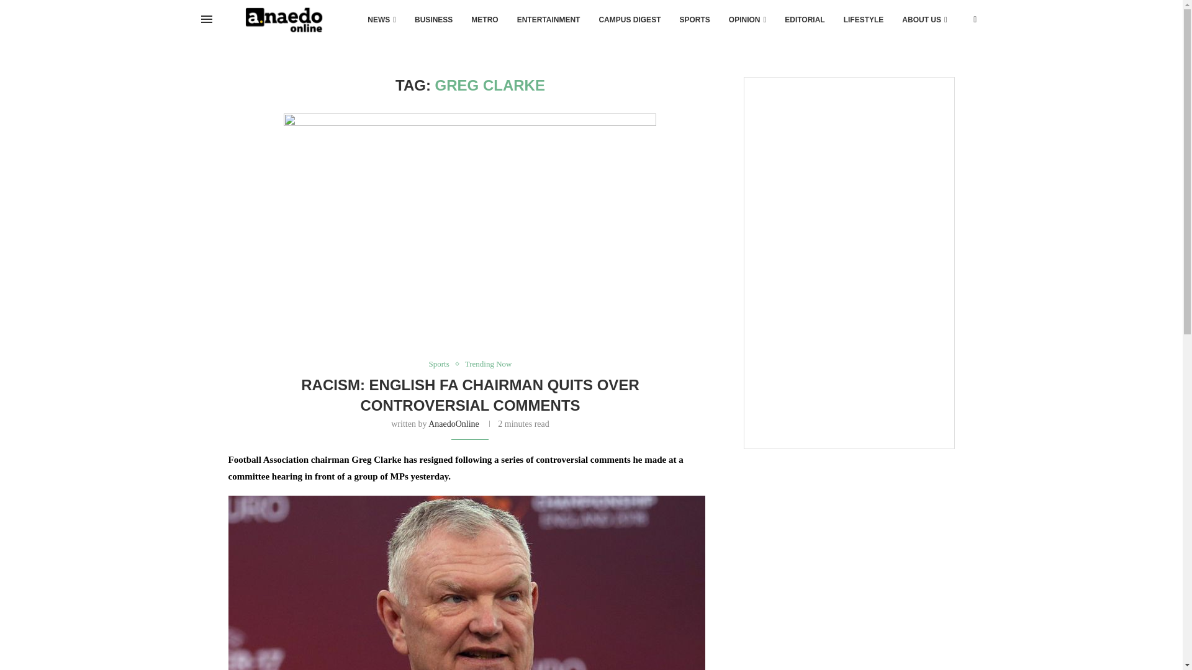  I want to click on ENTERTAINMENT, so click(549, 20).